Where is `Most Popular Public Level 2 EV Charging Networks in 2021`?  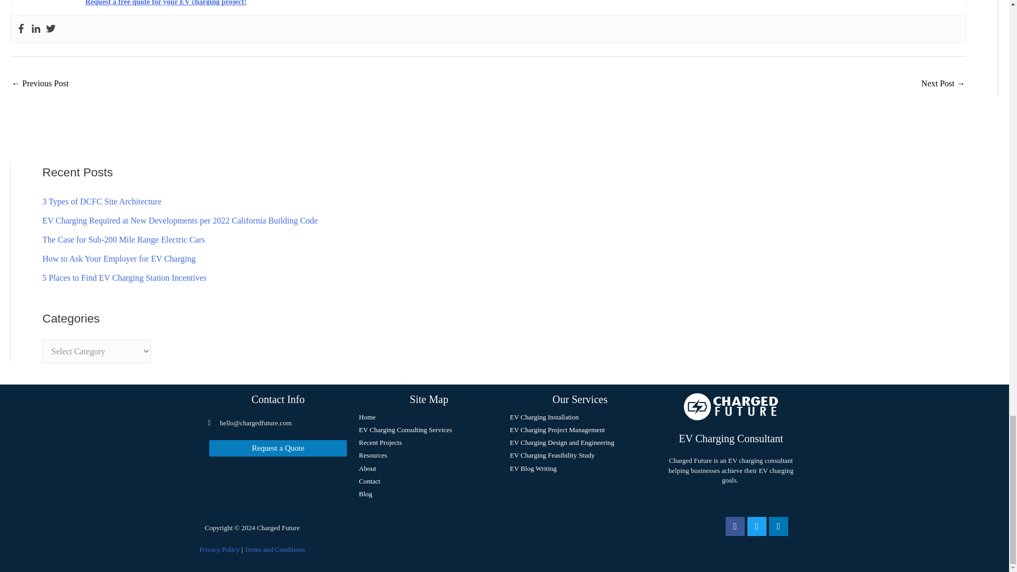 Most Popular Public Level 2 EV Charging Networks in 2021 is located at coordinates (40, 85).